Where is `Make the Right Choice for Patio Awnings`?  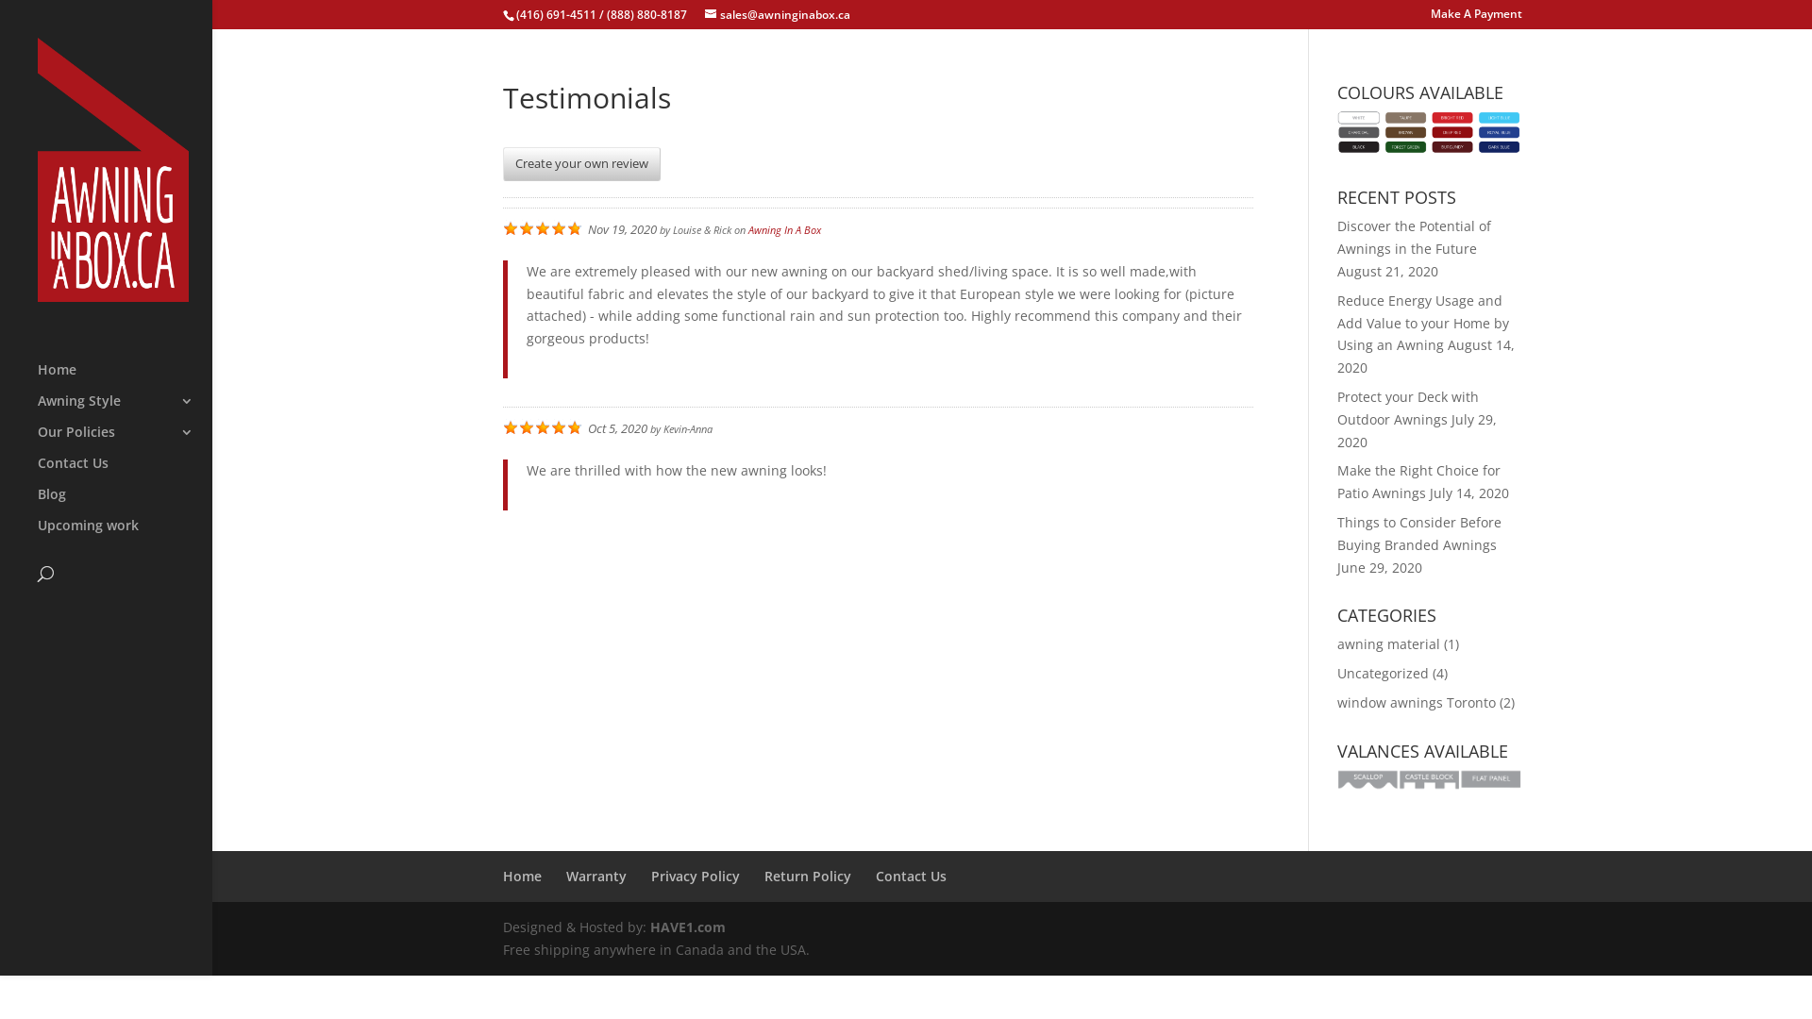
Make the Right Choice for Patio Awnings is located at coordinates (1419, 481).